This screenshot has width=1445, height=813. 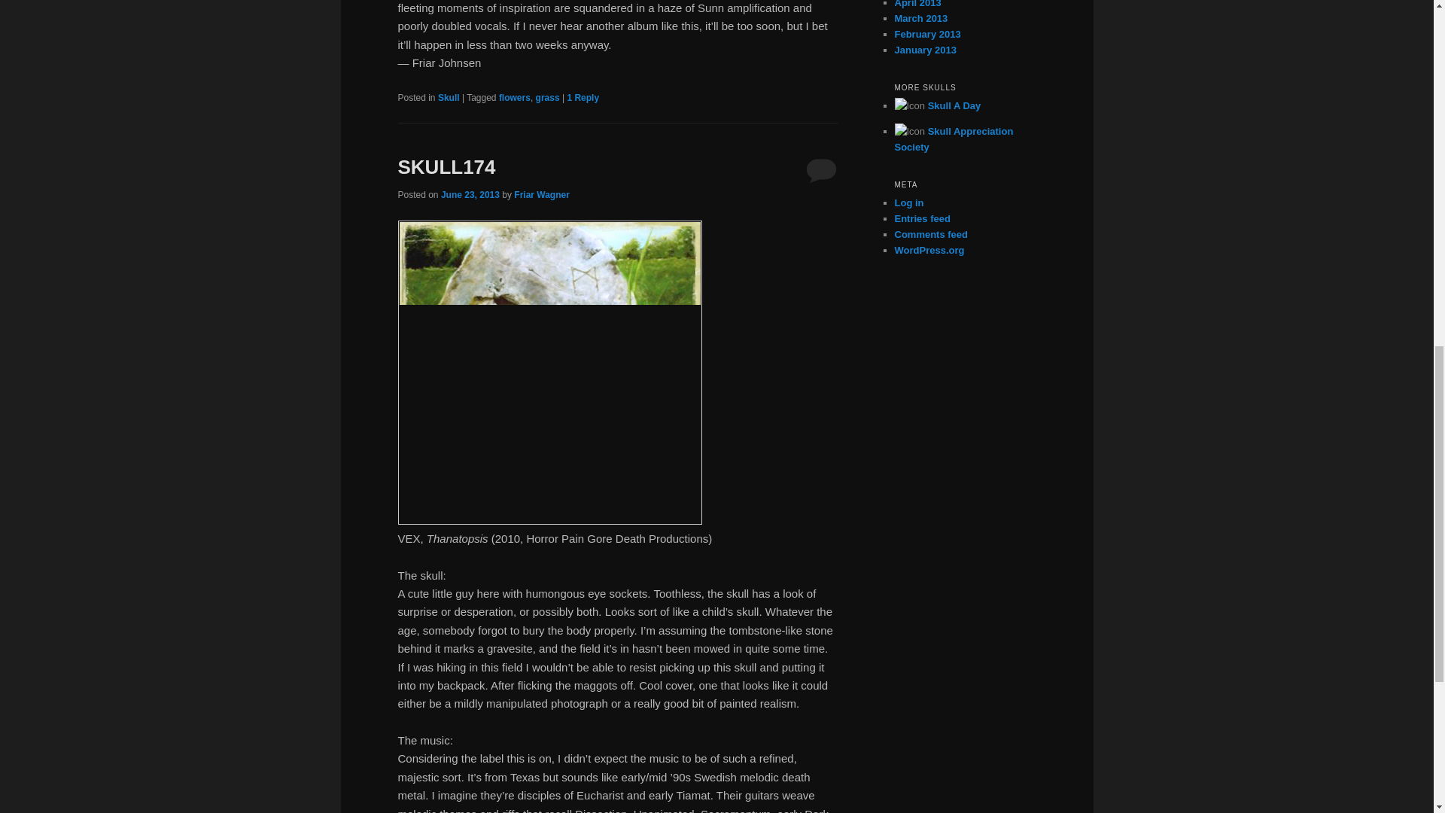 What do you see at coordinates (470, 194) in the screenshot?
I see `June 23, 2013` at bounding box center [470, 194].